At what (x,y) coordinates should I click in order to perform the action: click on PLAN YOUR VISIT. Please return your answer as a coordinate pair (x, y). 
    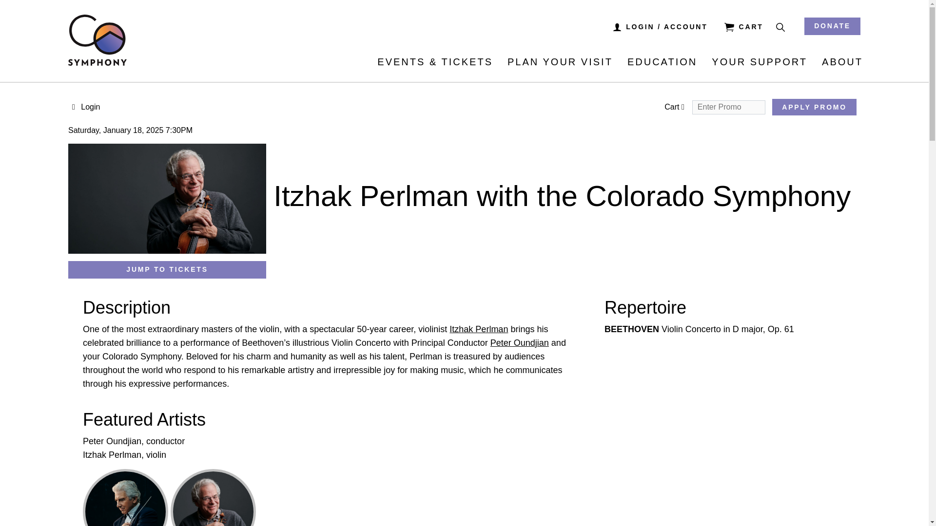
    Looking at the image, I should click on (560, 61).